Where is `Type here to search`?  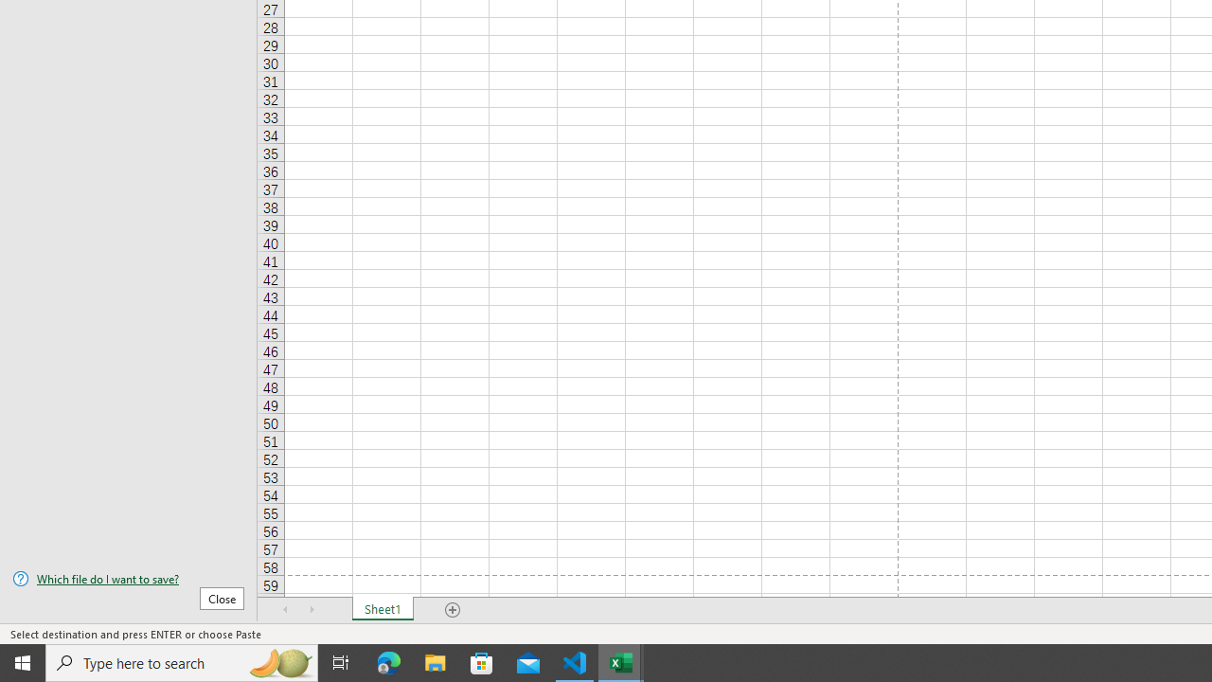 Type here to search is located at coordinates (182, 663).